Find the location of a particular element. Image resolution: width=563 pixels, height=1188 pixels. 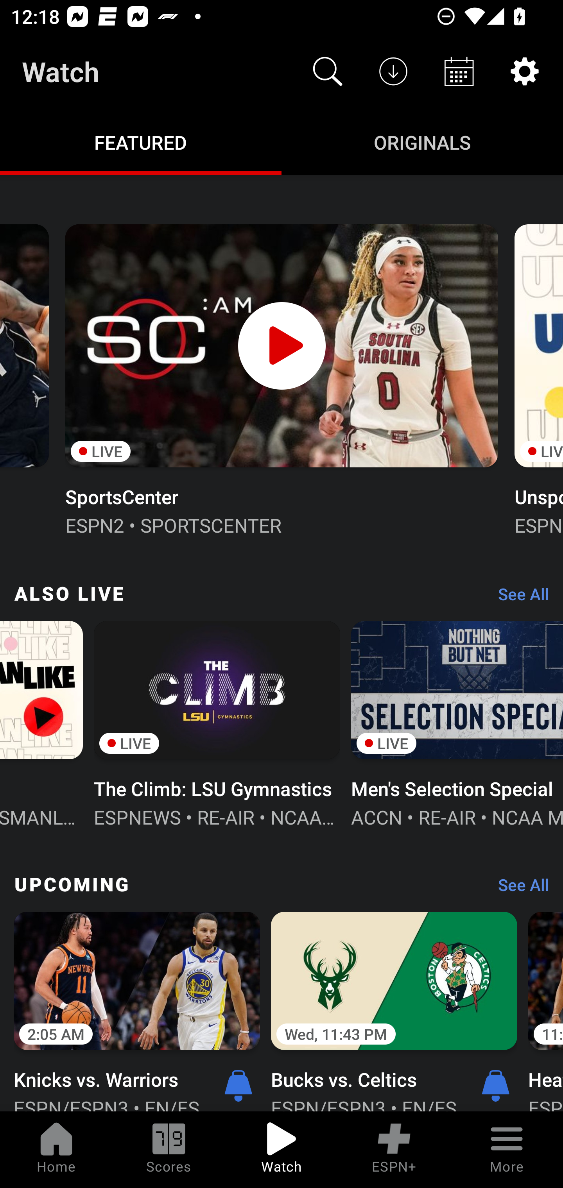

ESPN+ is located at coordinates (394, 1150).